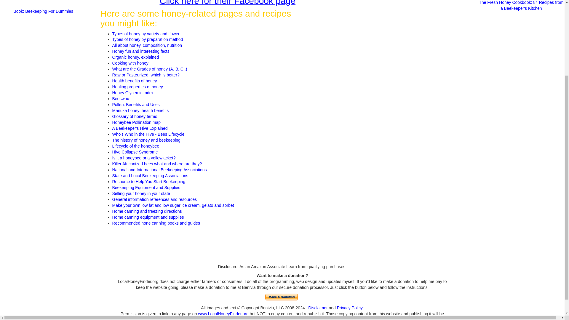  What do you see at coordinates (140, 111) in the screenshot?
I see `Manuka honey: health benefits` at bounding box center [140, 111].